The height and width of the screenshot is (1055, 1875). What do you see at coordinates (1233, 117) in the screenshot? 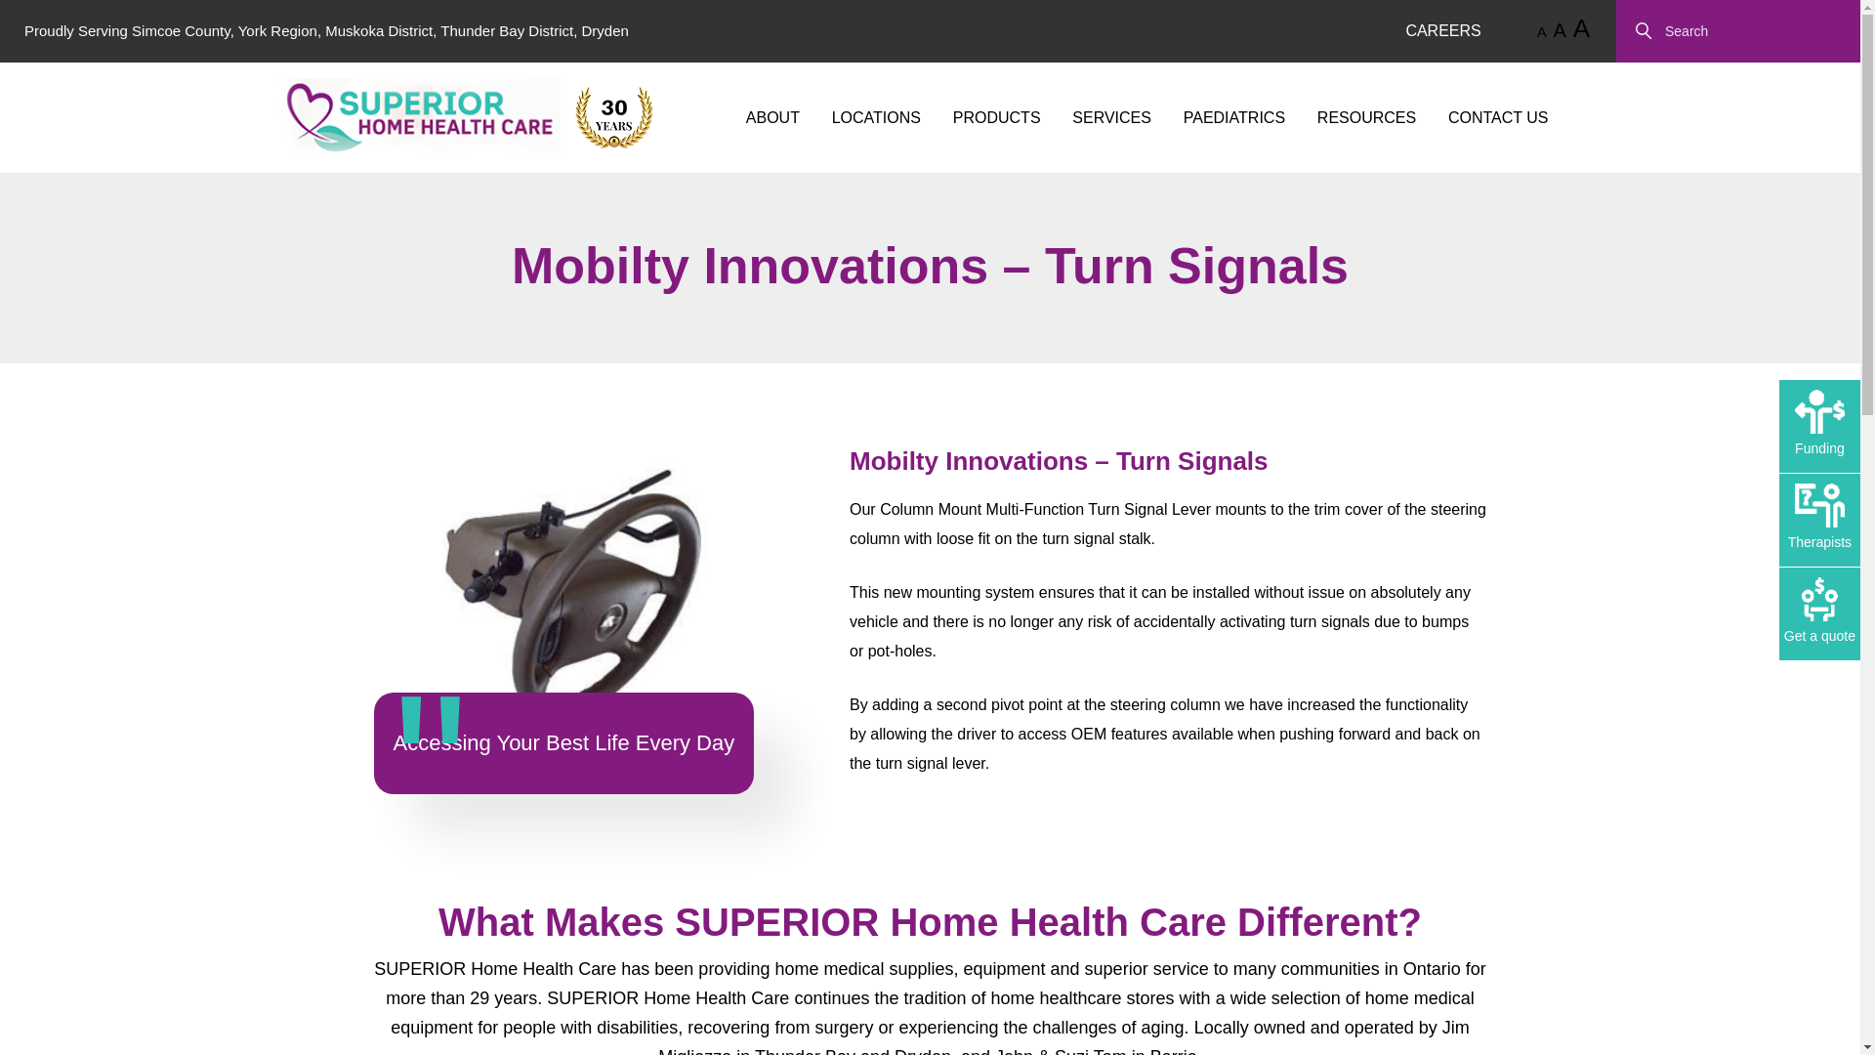
I see `PAEDIATRICS` at bounding box center [1233, 117].